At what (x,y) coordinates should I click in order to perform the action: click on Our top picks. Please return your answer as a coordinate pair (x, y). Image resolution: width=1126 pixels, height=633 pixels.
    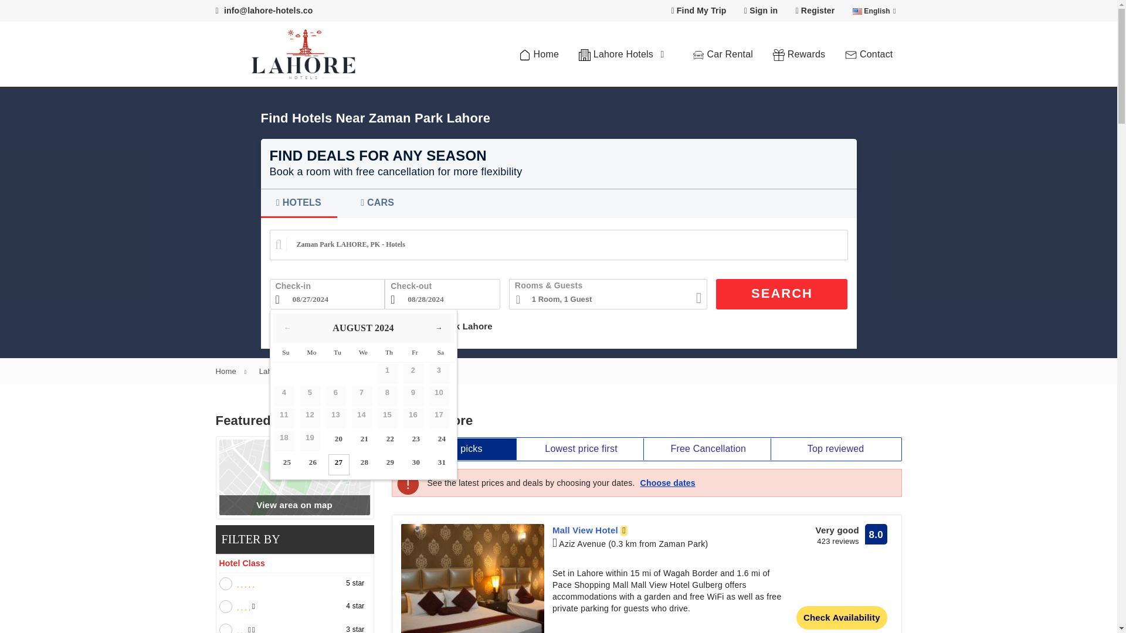
    Looking at the image, I should click on (454, 449).